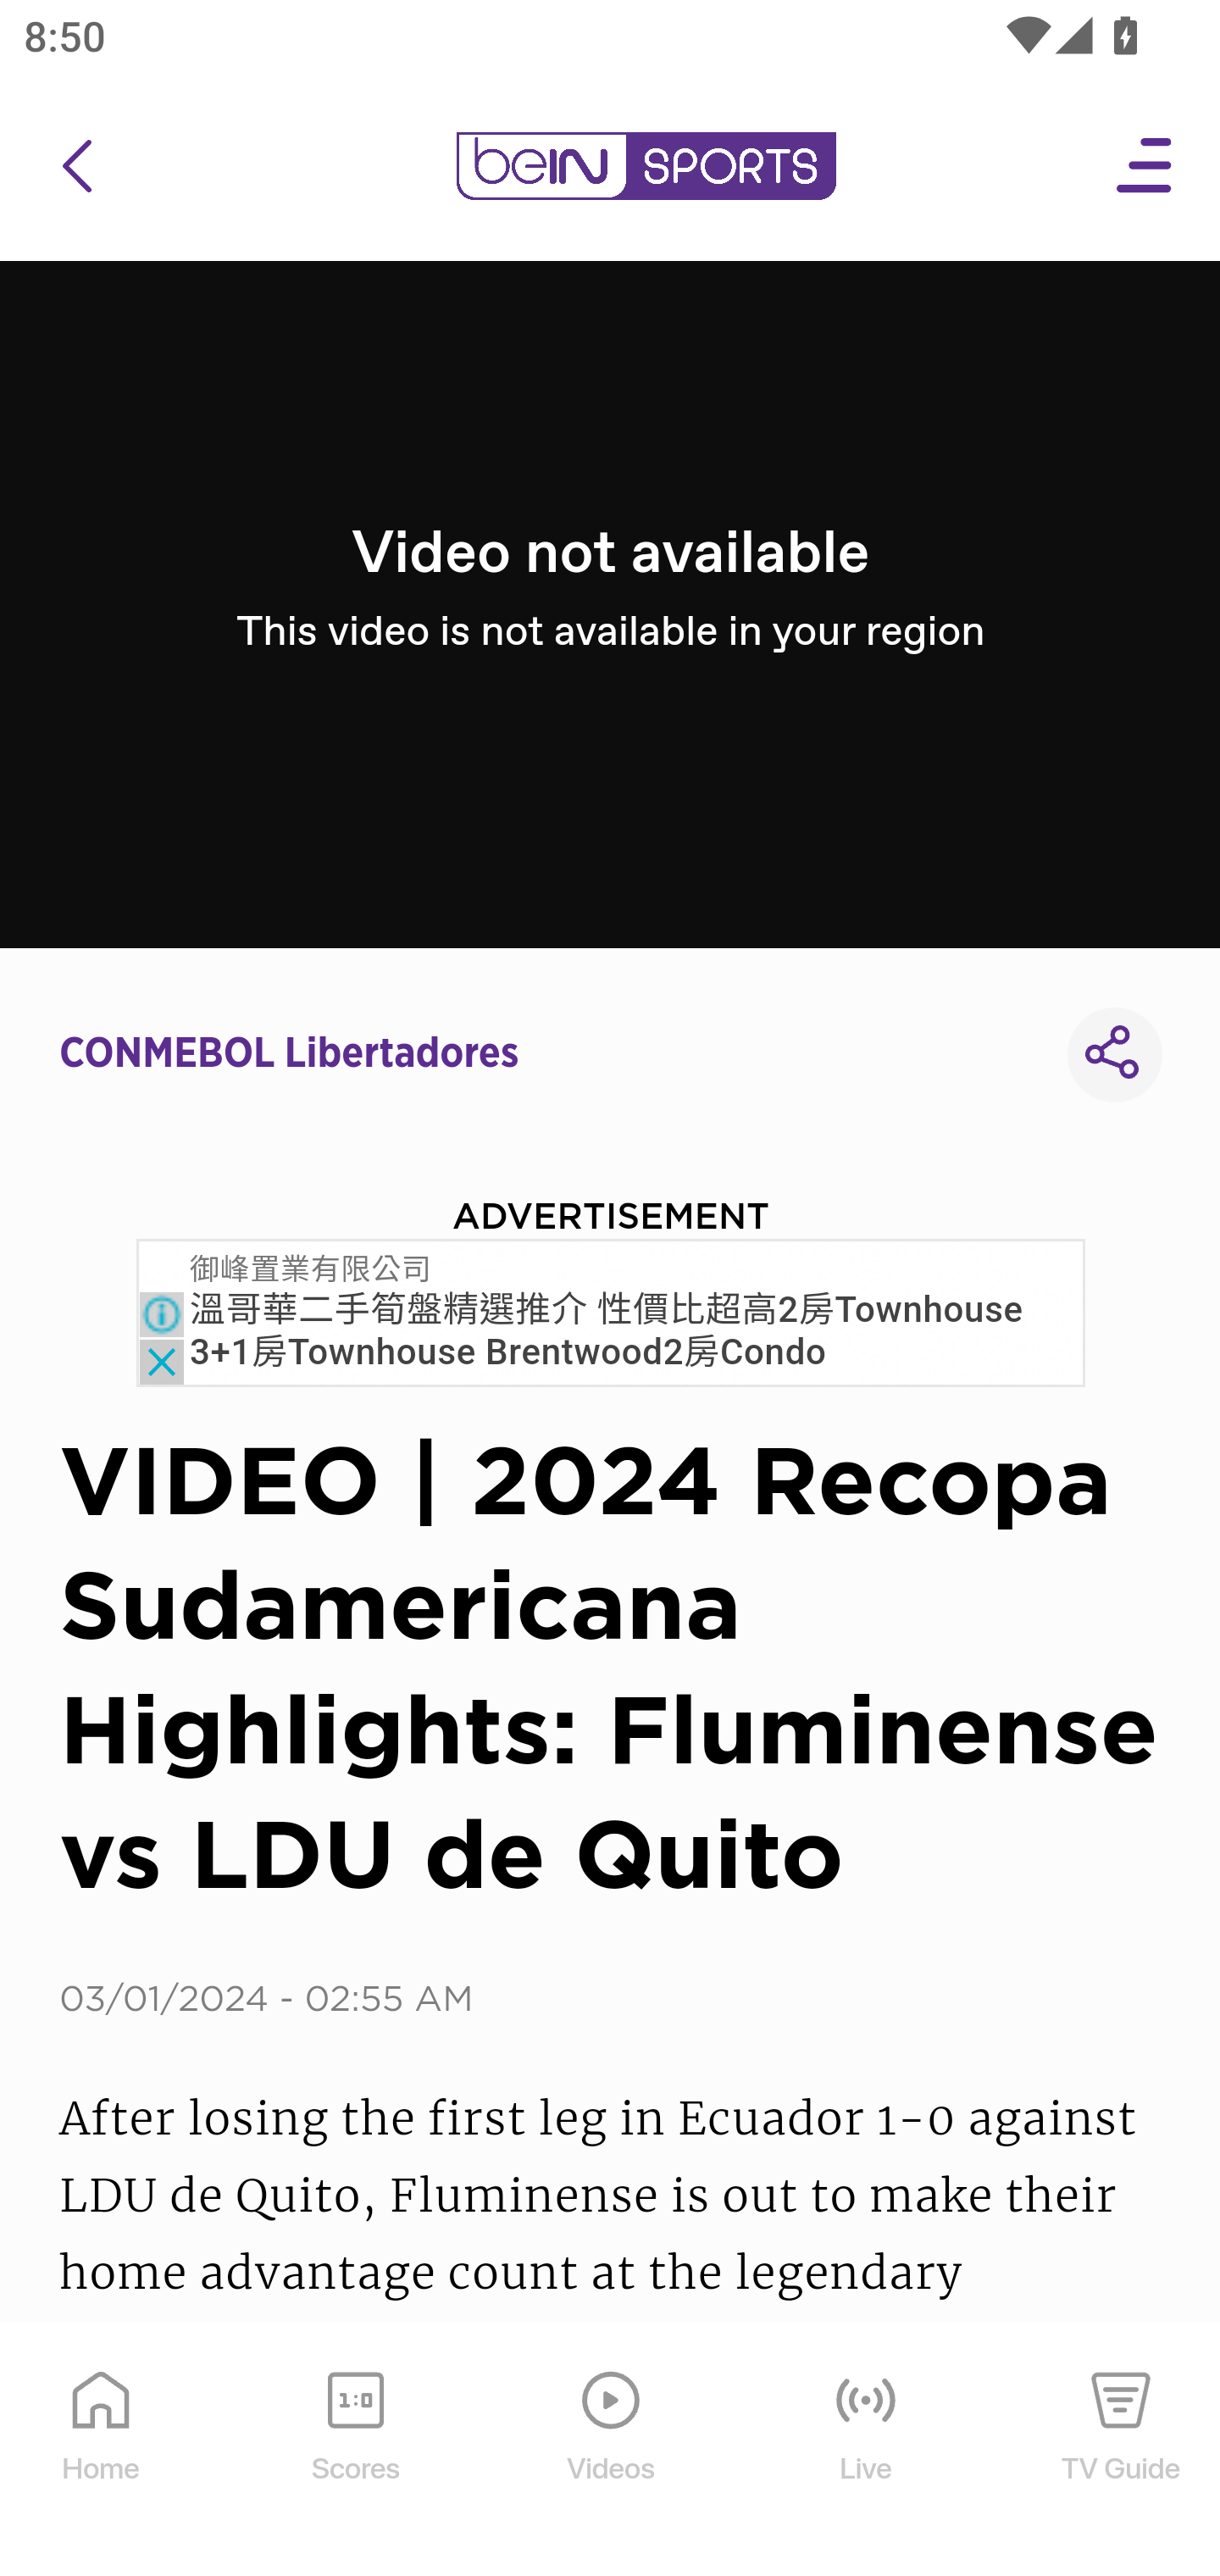  What do you see at coordinates (102, 2451) in the screenshot?
I see `Home Home Icon Home` at bounding box center [102, 2451].